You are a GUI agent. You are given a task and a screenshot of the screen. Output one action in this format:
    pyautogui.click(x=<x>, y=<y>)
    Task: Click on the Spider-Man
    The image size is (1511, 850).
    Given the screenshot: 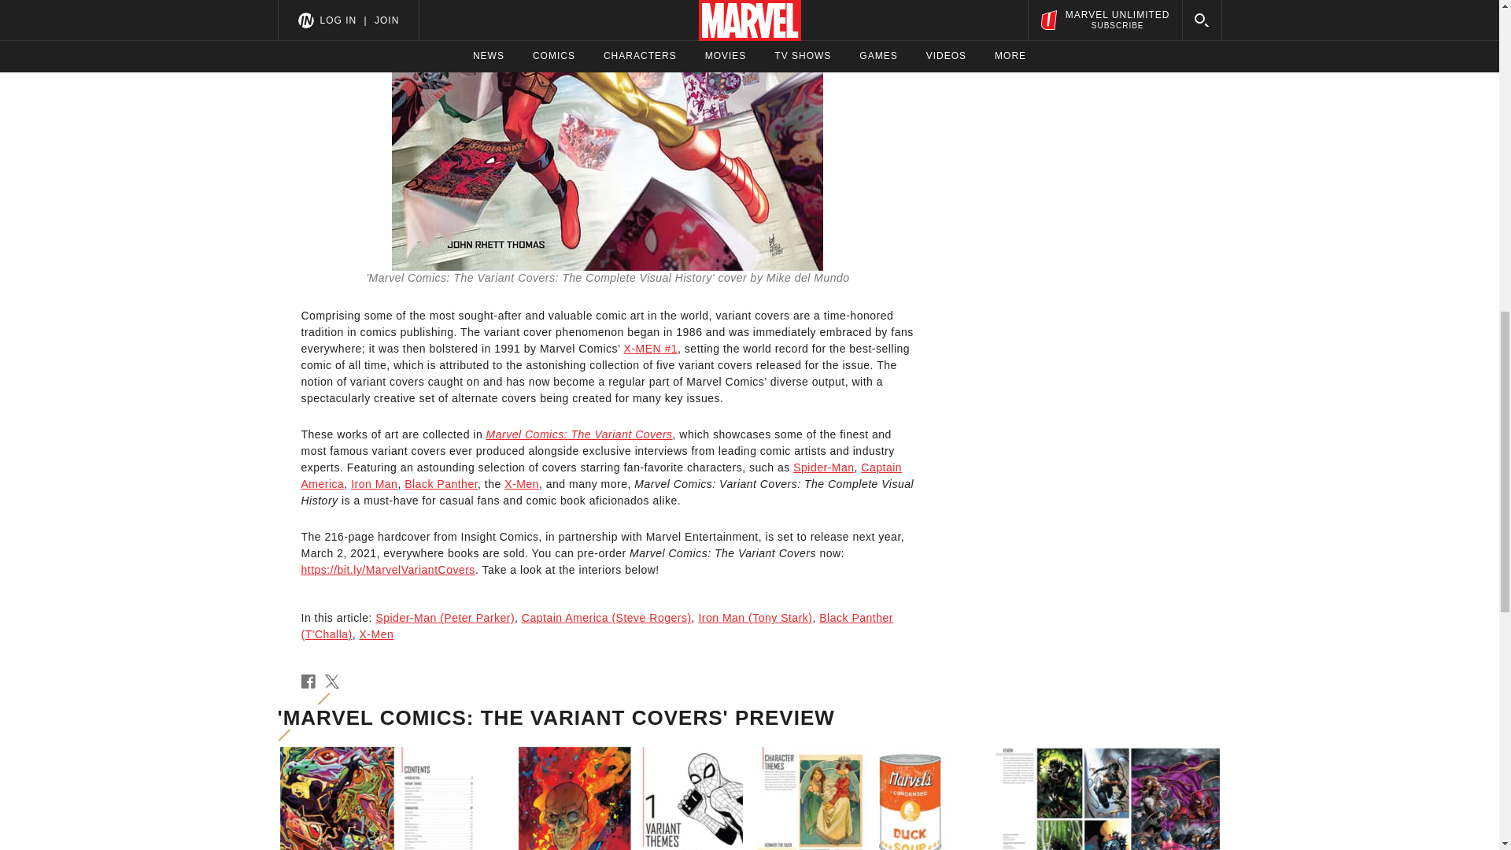 What is the action you would take?
    pyautogui.click(x=823, y=468)
    